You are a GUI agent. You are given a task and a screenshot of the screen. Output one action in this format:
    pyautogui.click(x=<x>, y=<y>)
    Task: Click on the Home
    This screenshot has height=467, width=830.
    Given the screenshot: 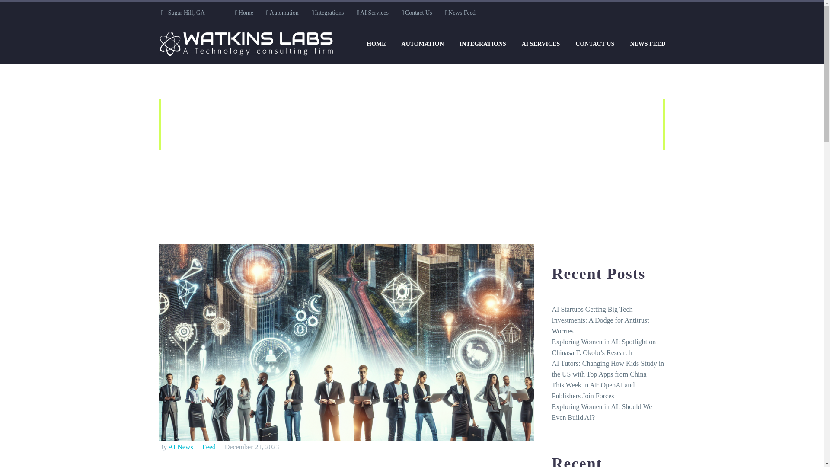 What is the action you would take?
    pyautogui.click(x=244, y=13)
    